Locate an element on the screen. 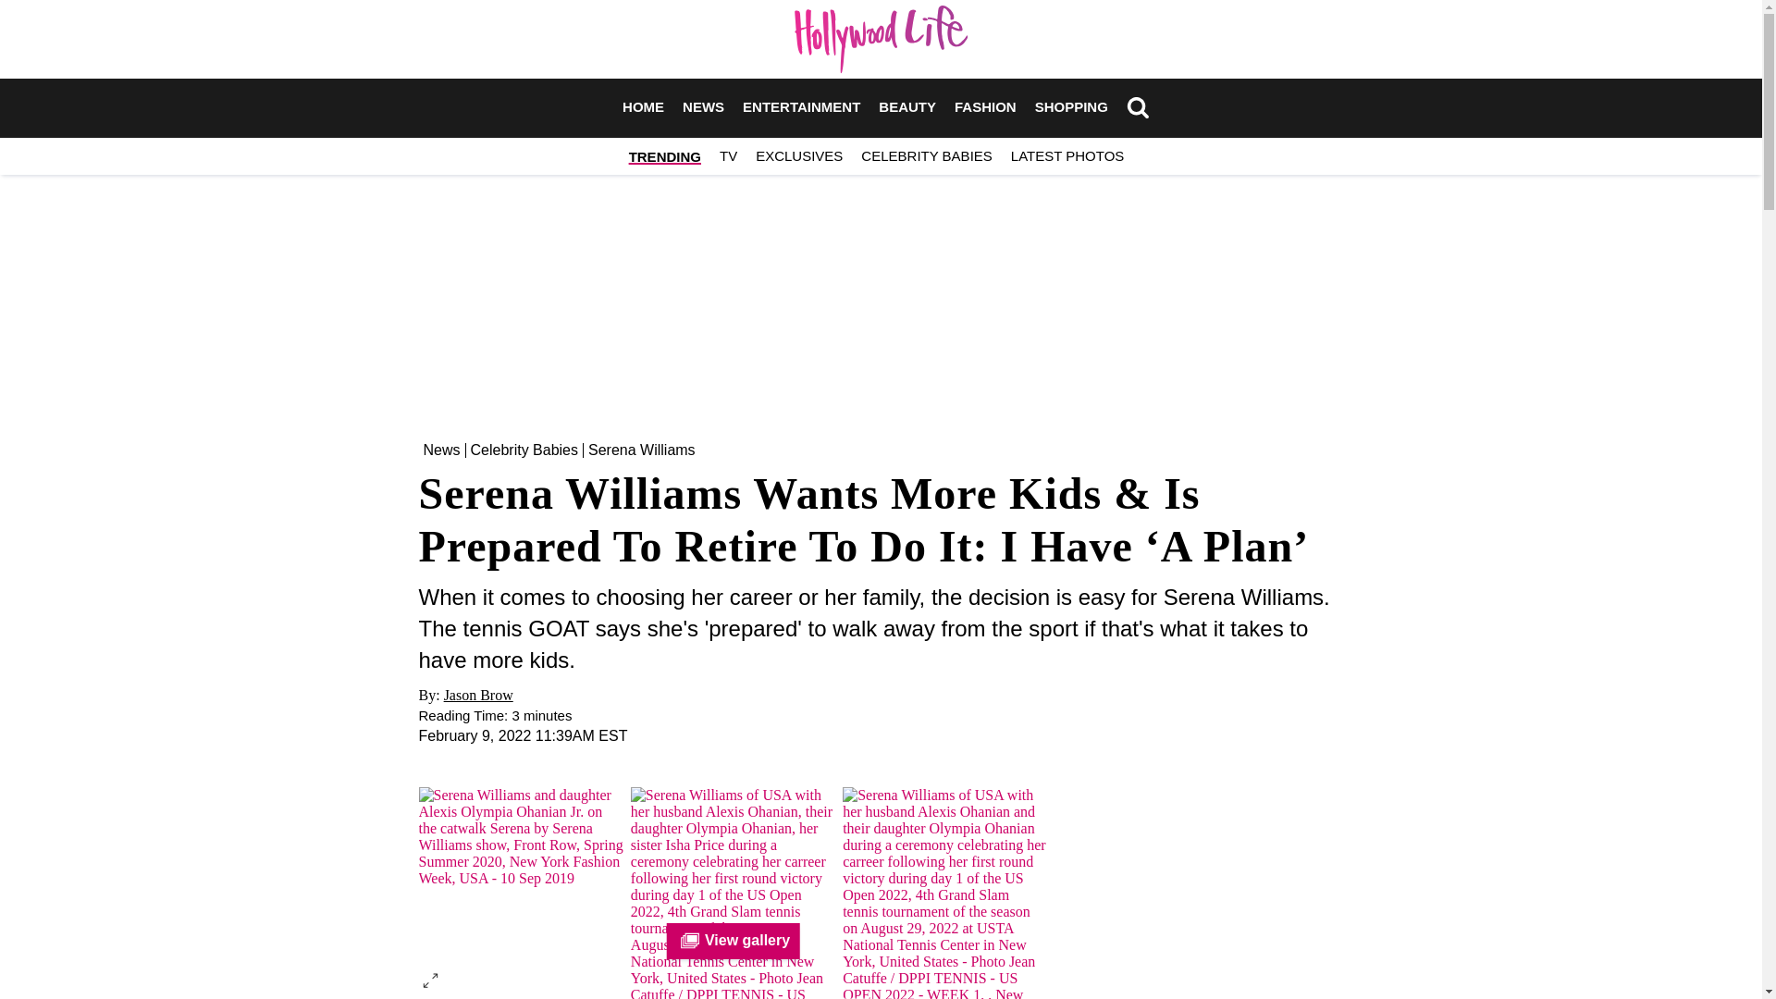 The height and width of the screenshot is (999, 1776). BEAUTY is located at coordinates (906, 107).